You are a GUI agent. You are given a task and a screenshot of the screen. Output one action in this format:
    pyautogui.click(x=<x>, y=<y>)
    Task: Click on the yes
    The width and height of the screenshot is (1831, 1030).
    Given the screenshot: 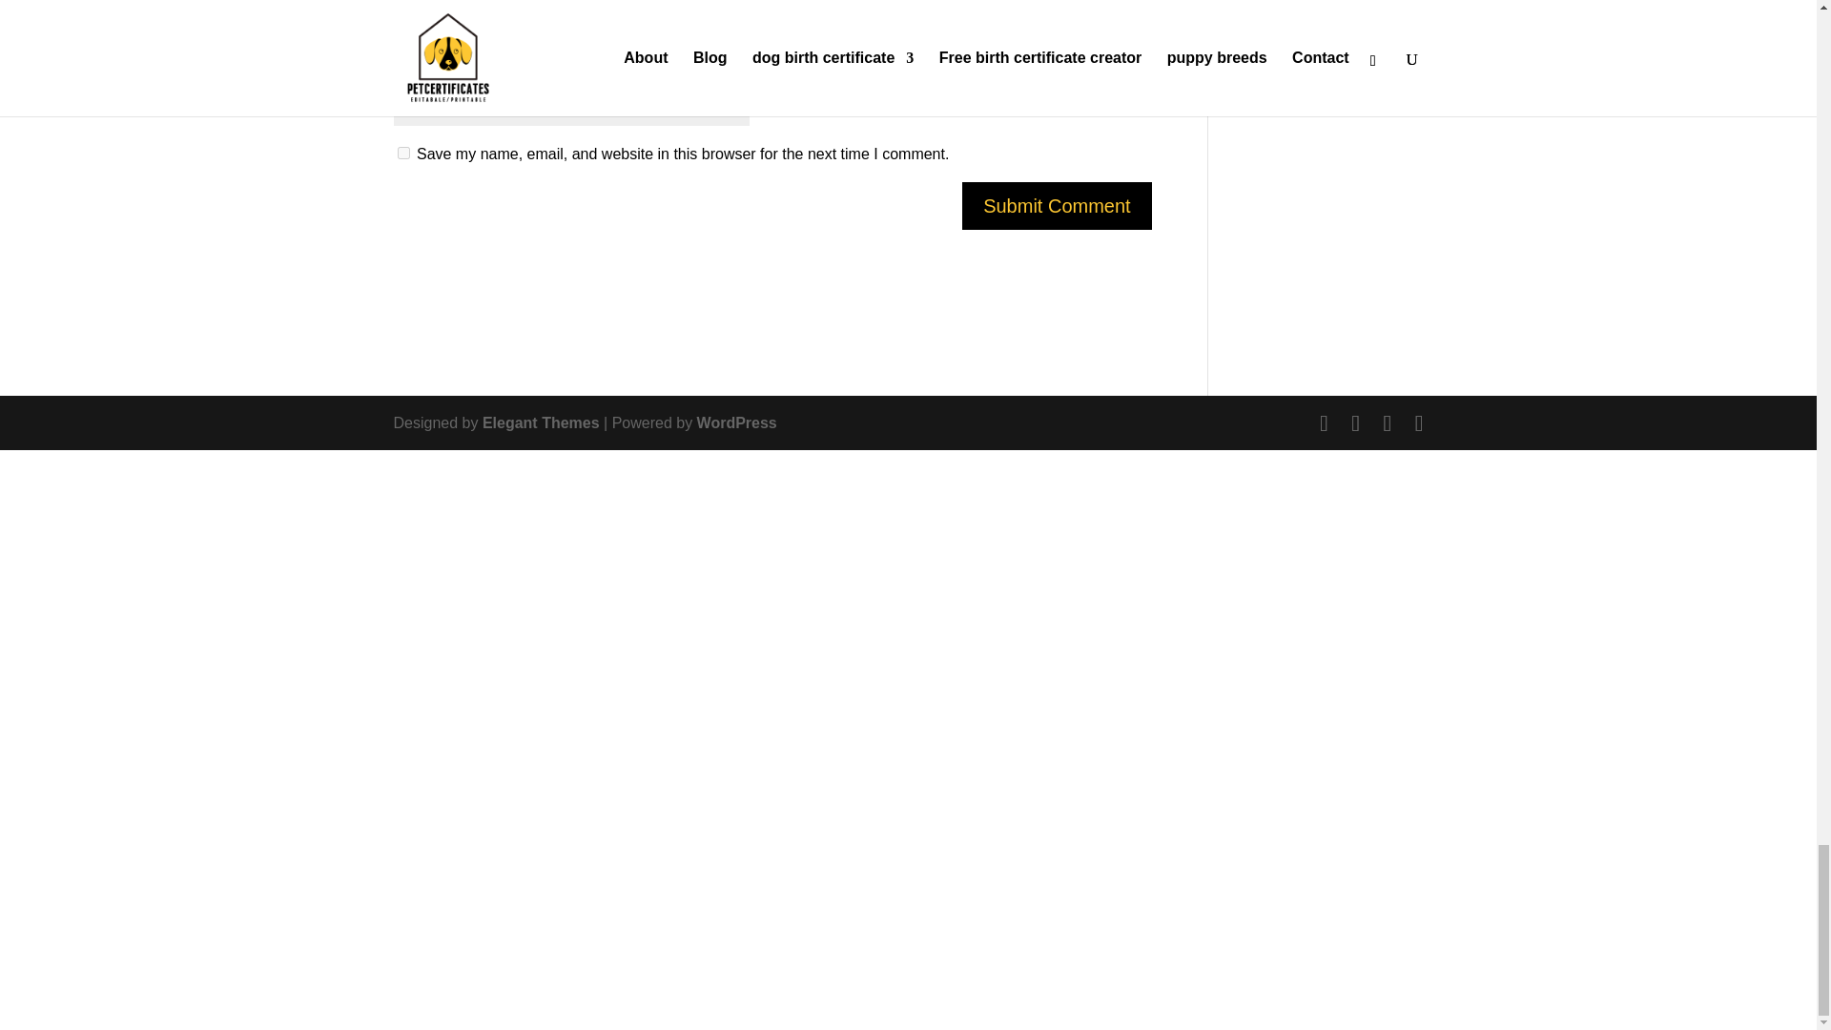 What is the action you would take?
    pyautogui.click(x=402, y=153)
    